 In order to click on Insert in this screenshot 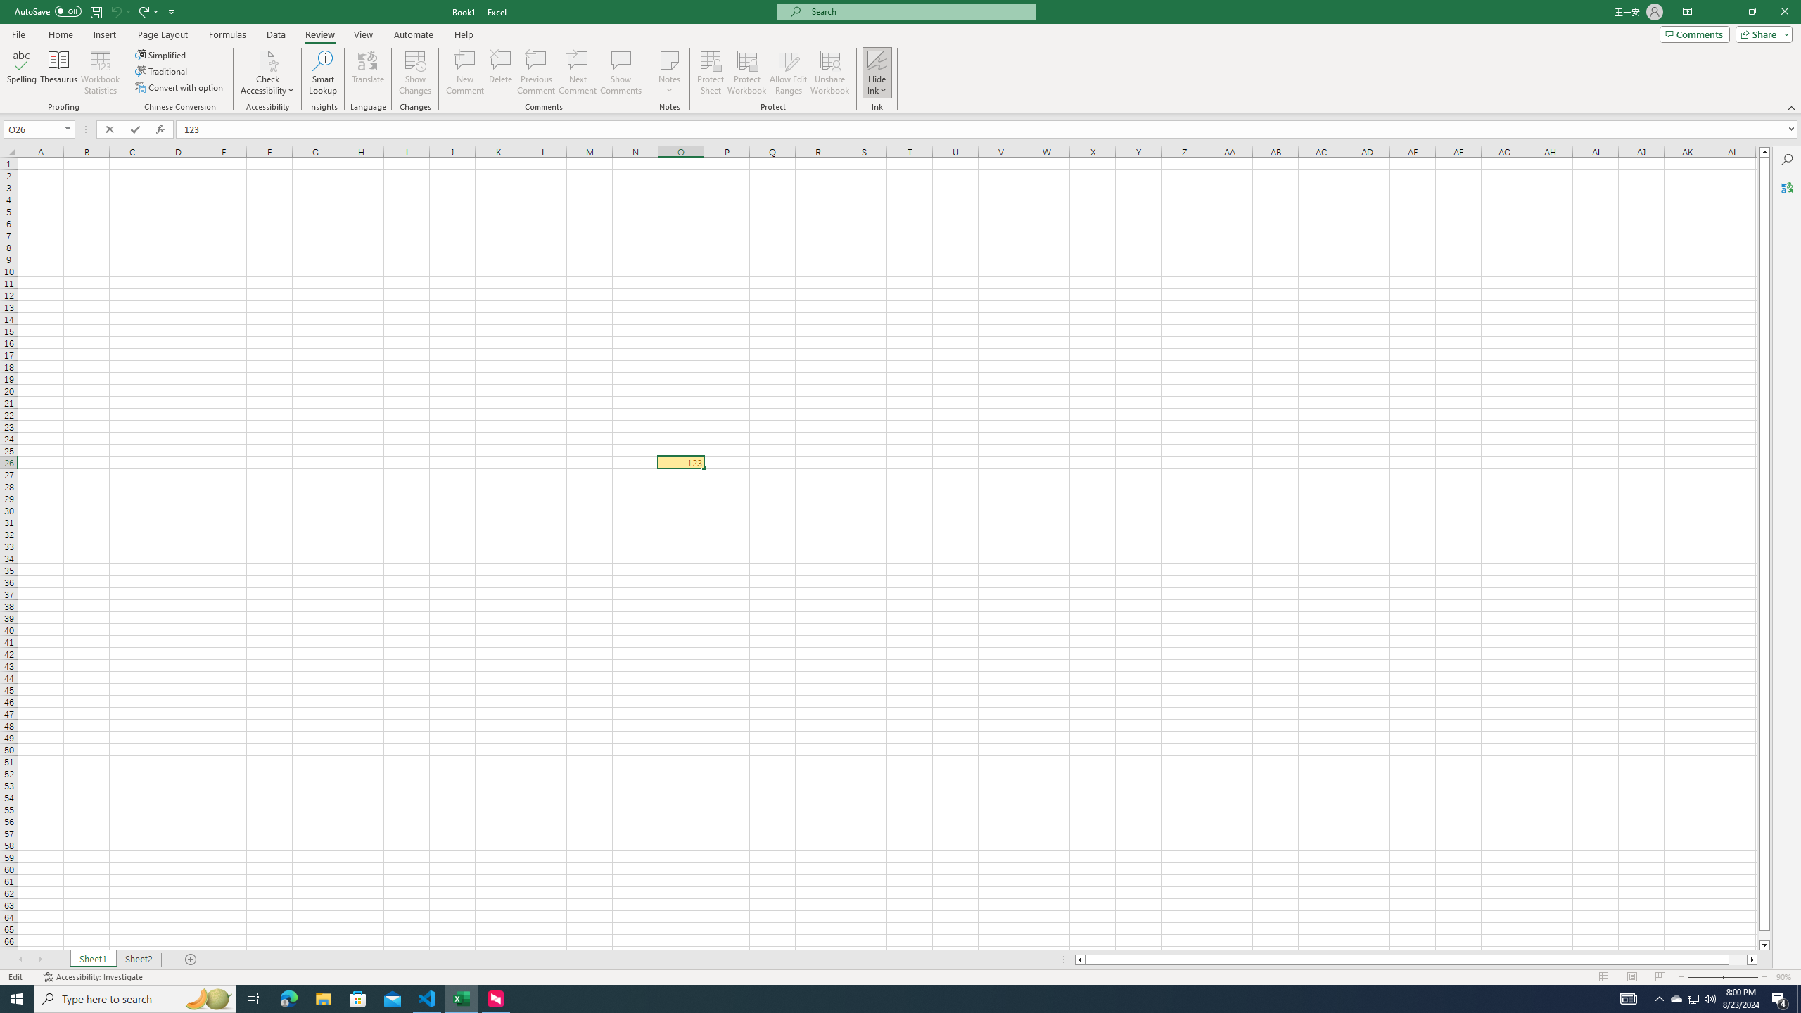, I will do `click(104, 34)`.